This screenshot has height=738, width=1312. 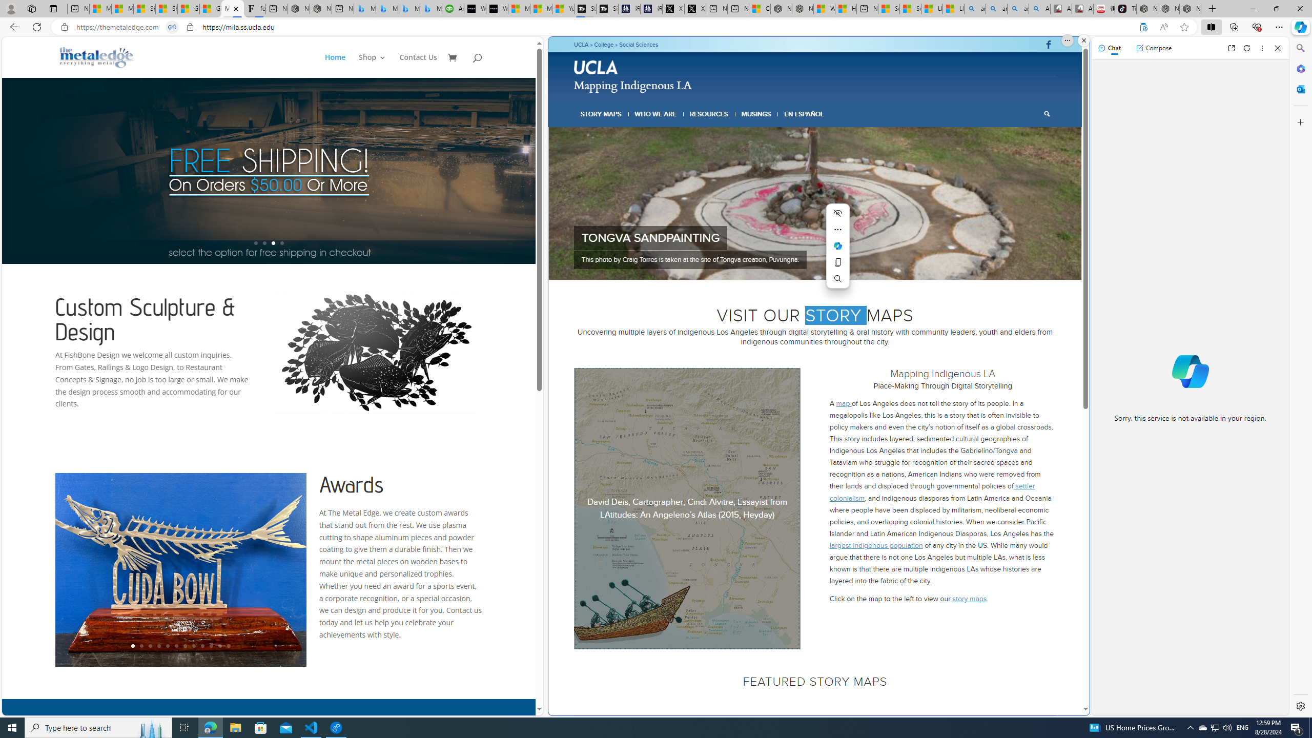 I want to click on Side bar, so click(x=1301, y=377).